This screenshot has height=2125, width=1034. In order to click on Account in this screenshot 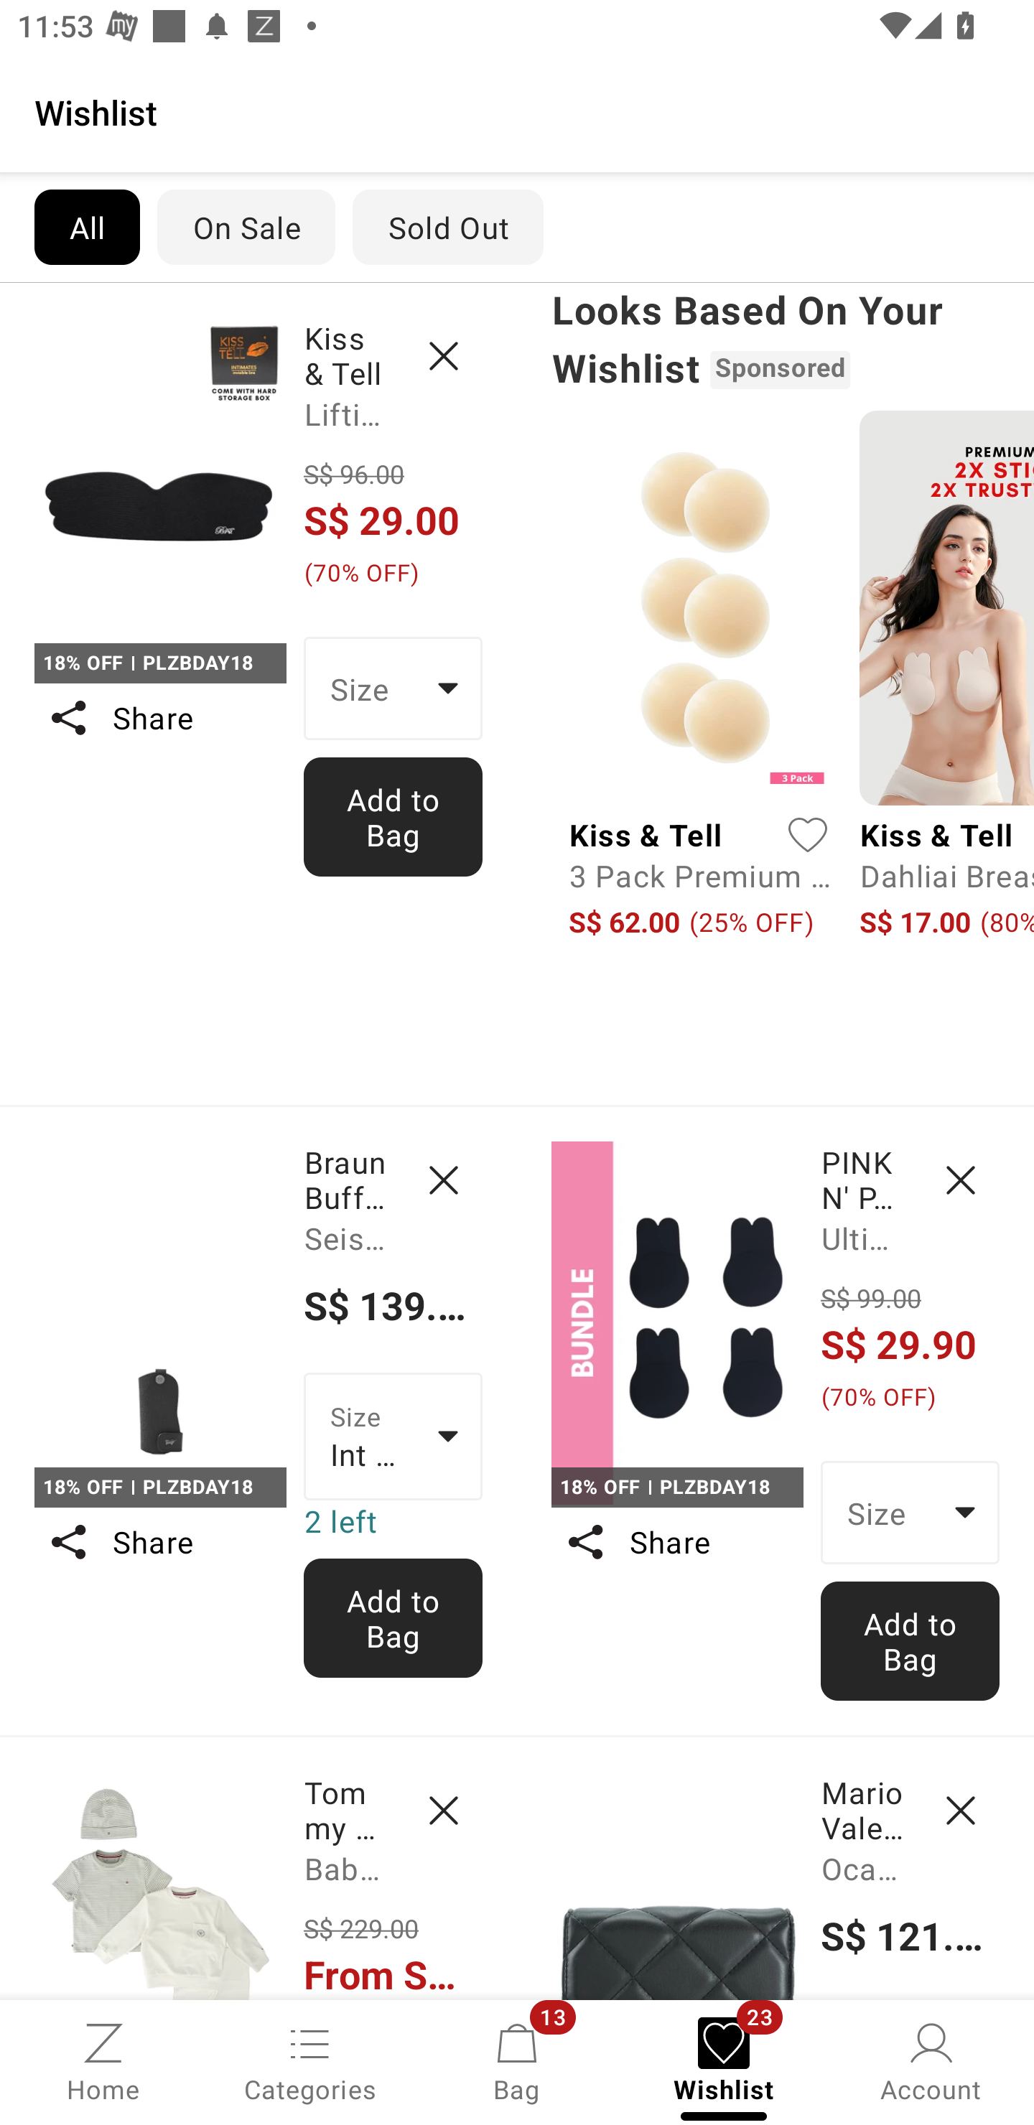, I will do `click(931, 2060)`.